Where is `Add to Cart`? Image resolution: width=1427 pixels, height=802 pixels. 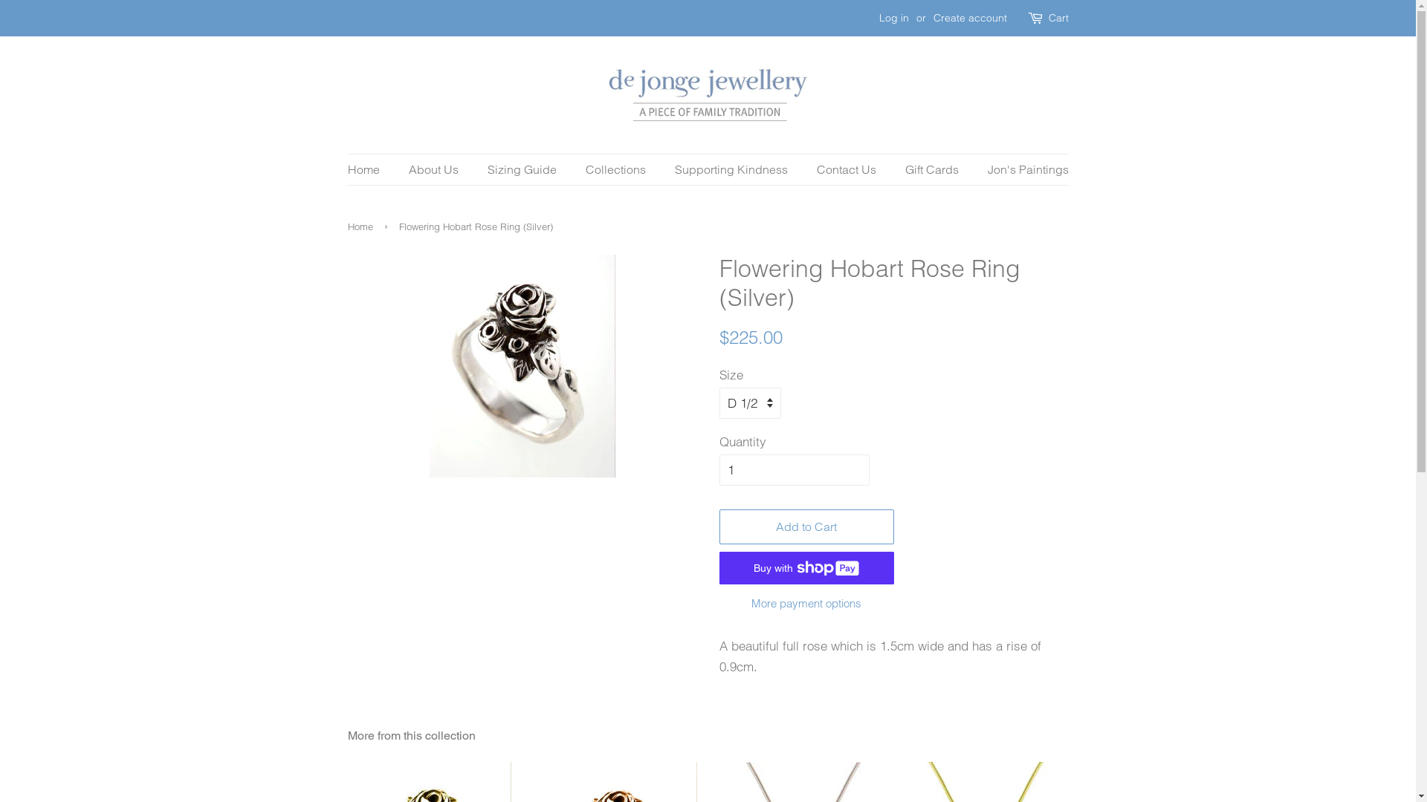 Add to Cart is located at coordinates (807, 527).